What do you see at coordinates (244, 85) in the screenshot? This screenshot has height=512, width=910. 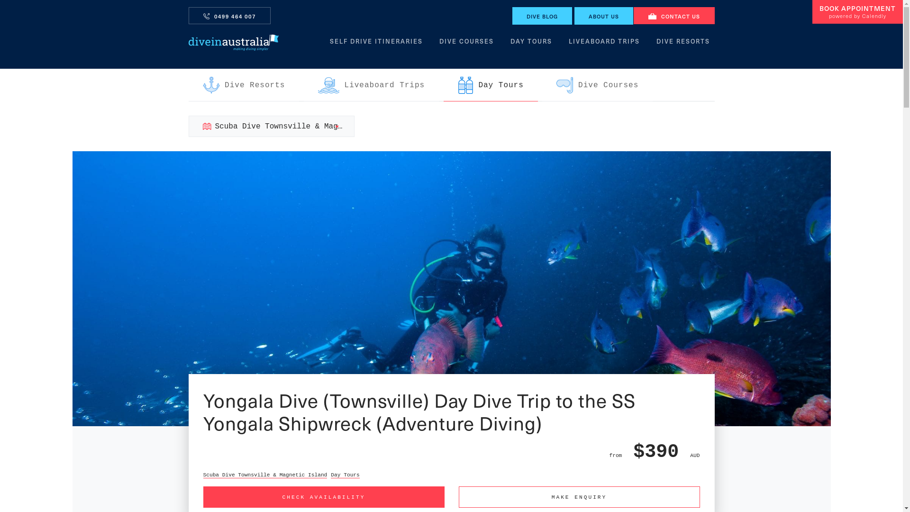 I see `Dive Resorts` at bounding box center [244, 85].